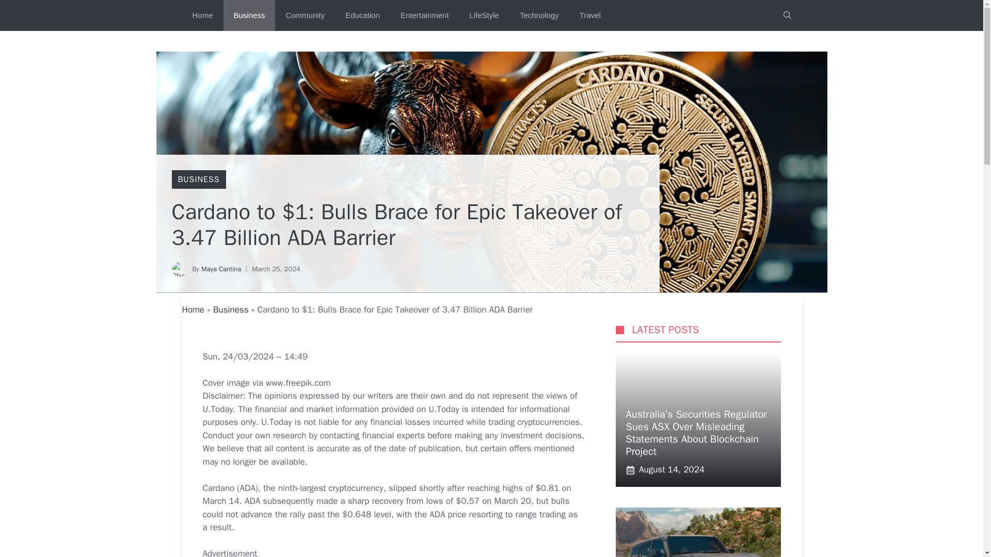 The image size is (991, 557). I want to click on Education, so click(362, 15).